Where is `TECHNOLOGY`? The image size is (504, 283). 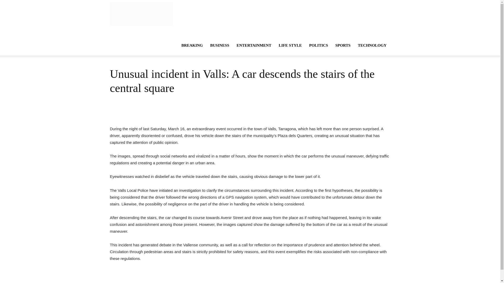
TECHNOLOGY is located at coordinates (372, 45).